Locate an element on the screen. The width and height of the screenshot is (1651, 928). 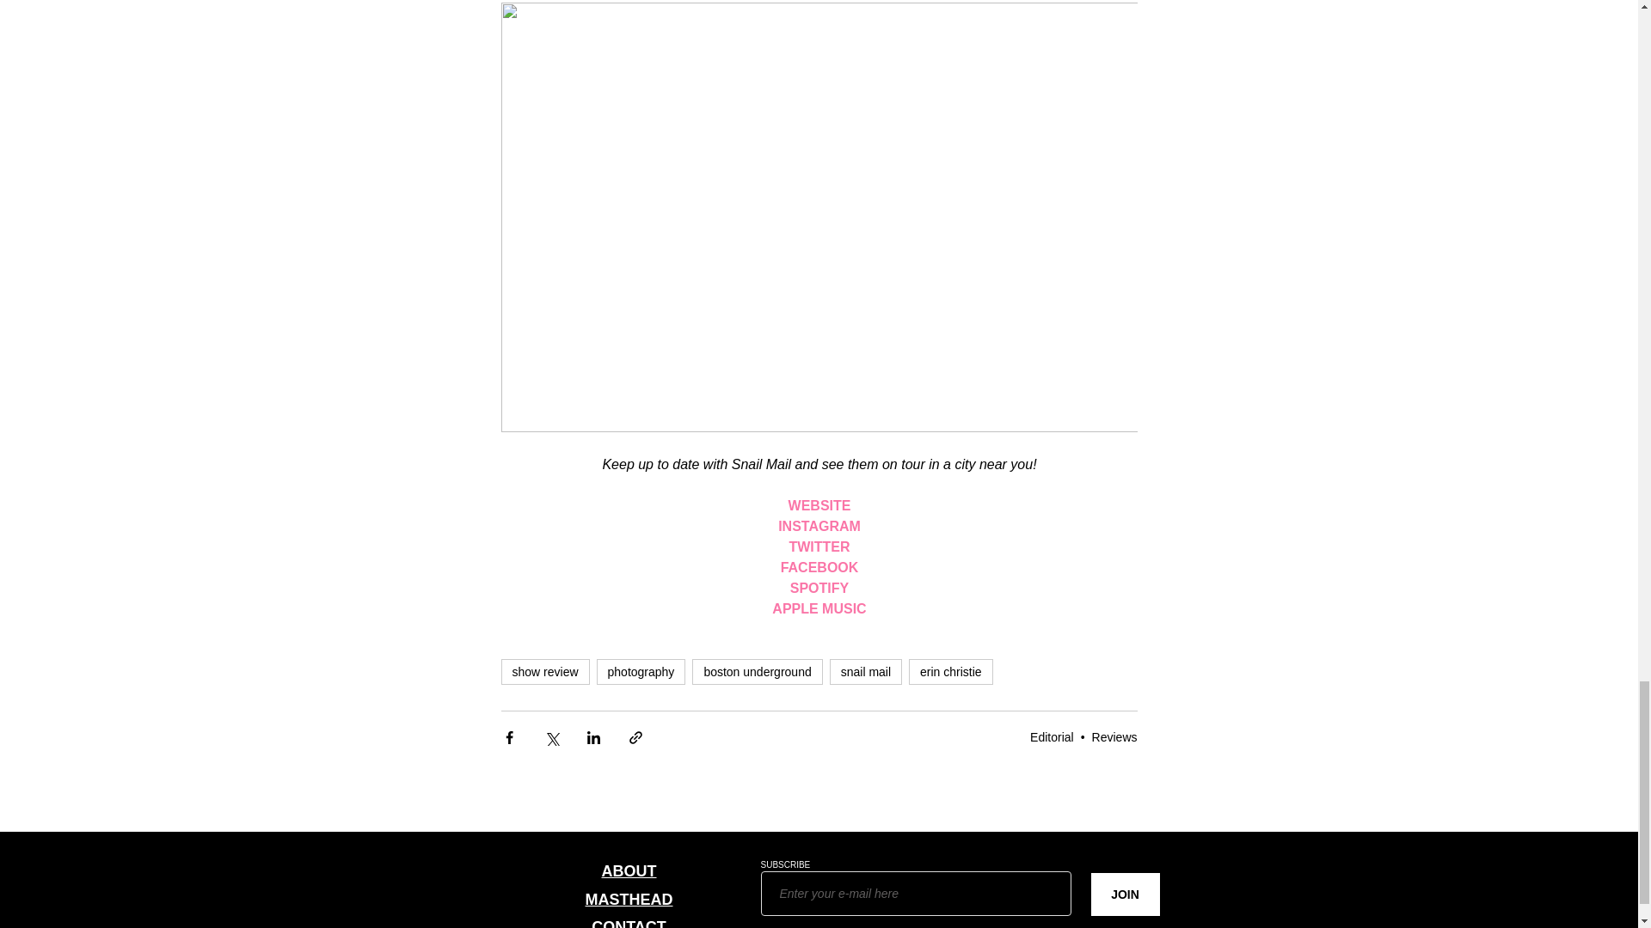
Editorial is located at coordinates (1053, 737).